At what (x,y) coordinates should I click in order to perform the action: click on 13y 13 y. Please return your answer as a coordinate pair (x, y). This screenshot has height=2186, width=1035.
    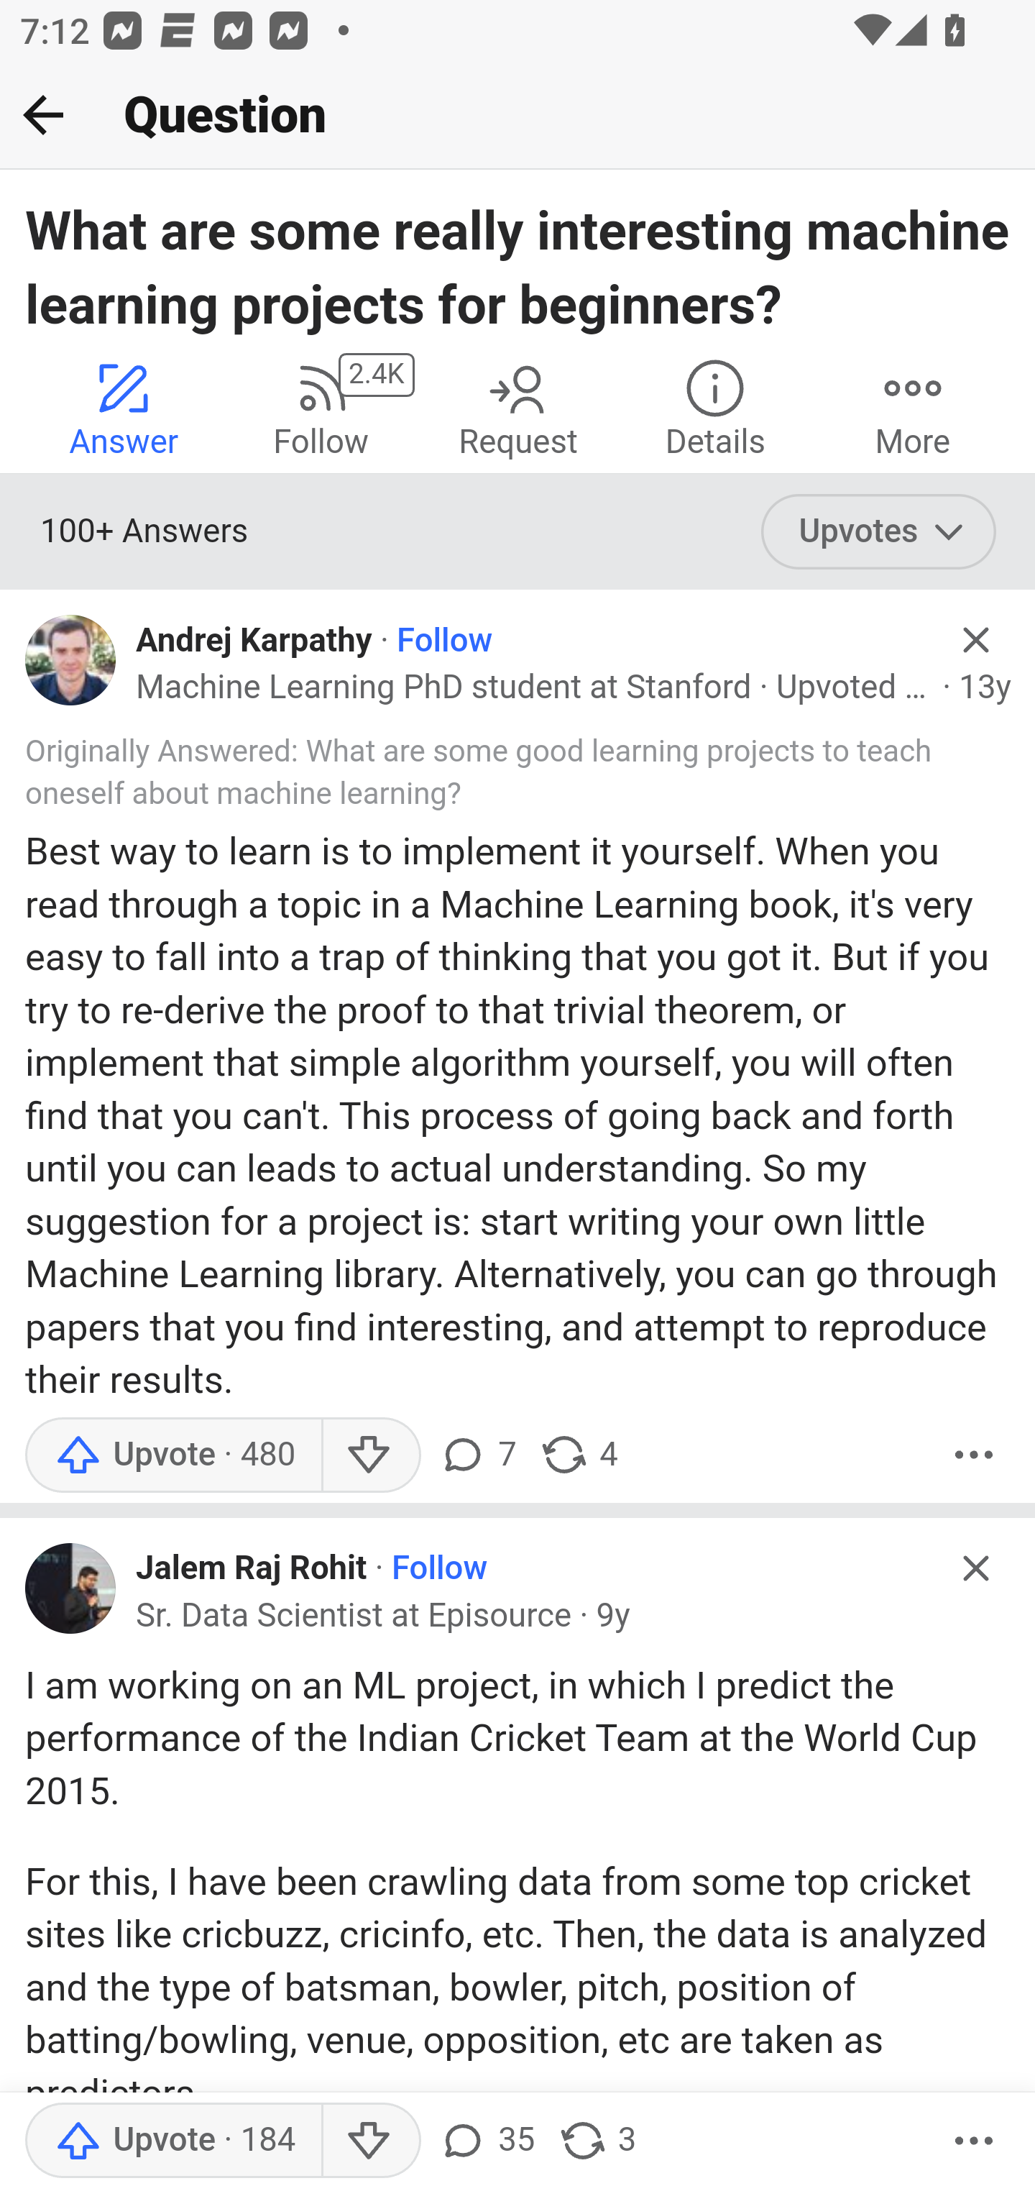
    Looking at the image, I should click on (985, 688).